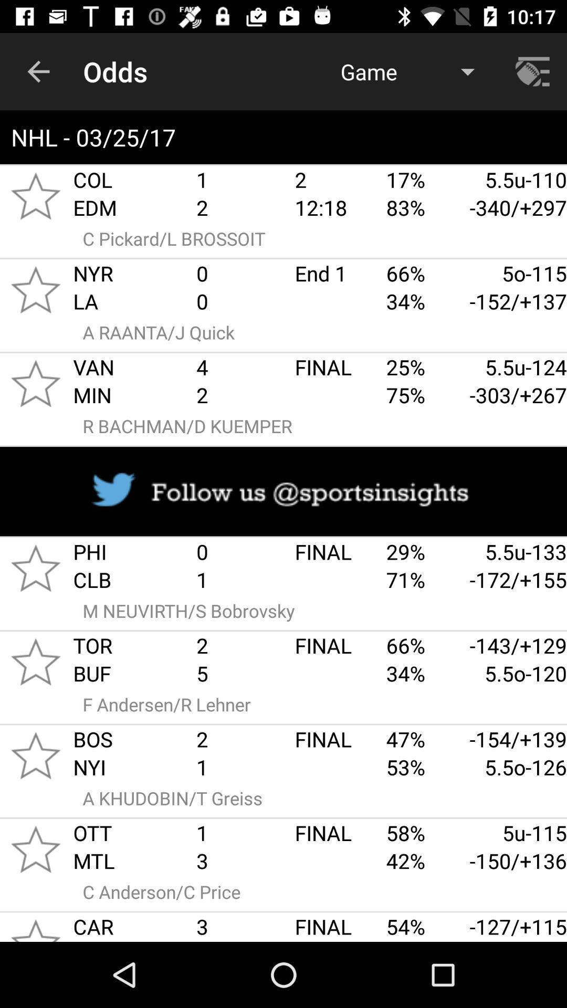 The height and width of the screenshot is (1008, 567). Describe the element at coordinates (36, 927) in the screenshot. I see `favorite` at that location.